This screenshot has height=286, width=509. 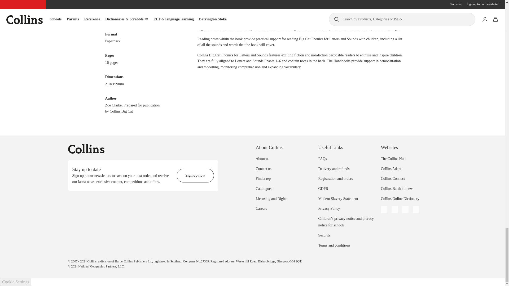 I want to click on Delivery and refunds, so click(x=334, y=168).